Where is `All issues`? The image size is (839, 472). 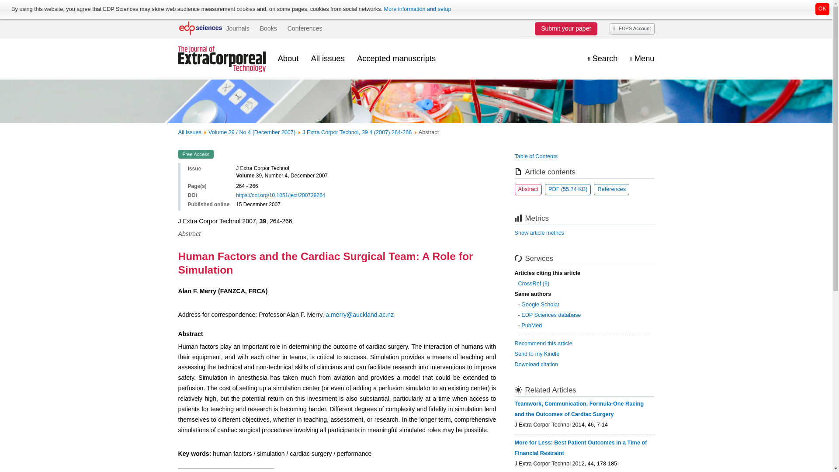 All issues is located at coordinates (328, 59).